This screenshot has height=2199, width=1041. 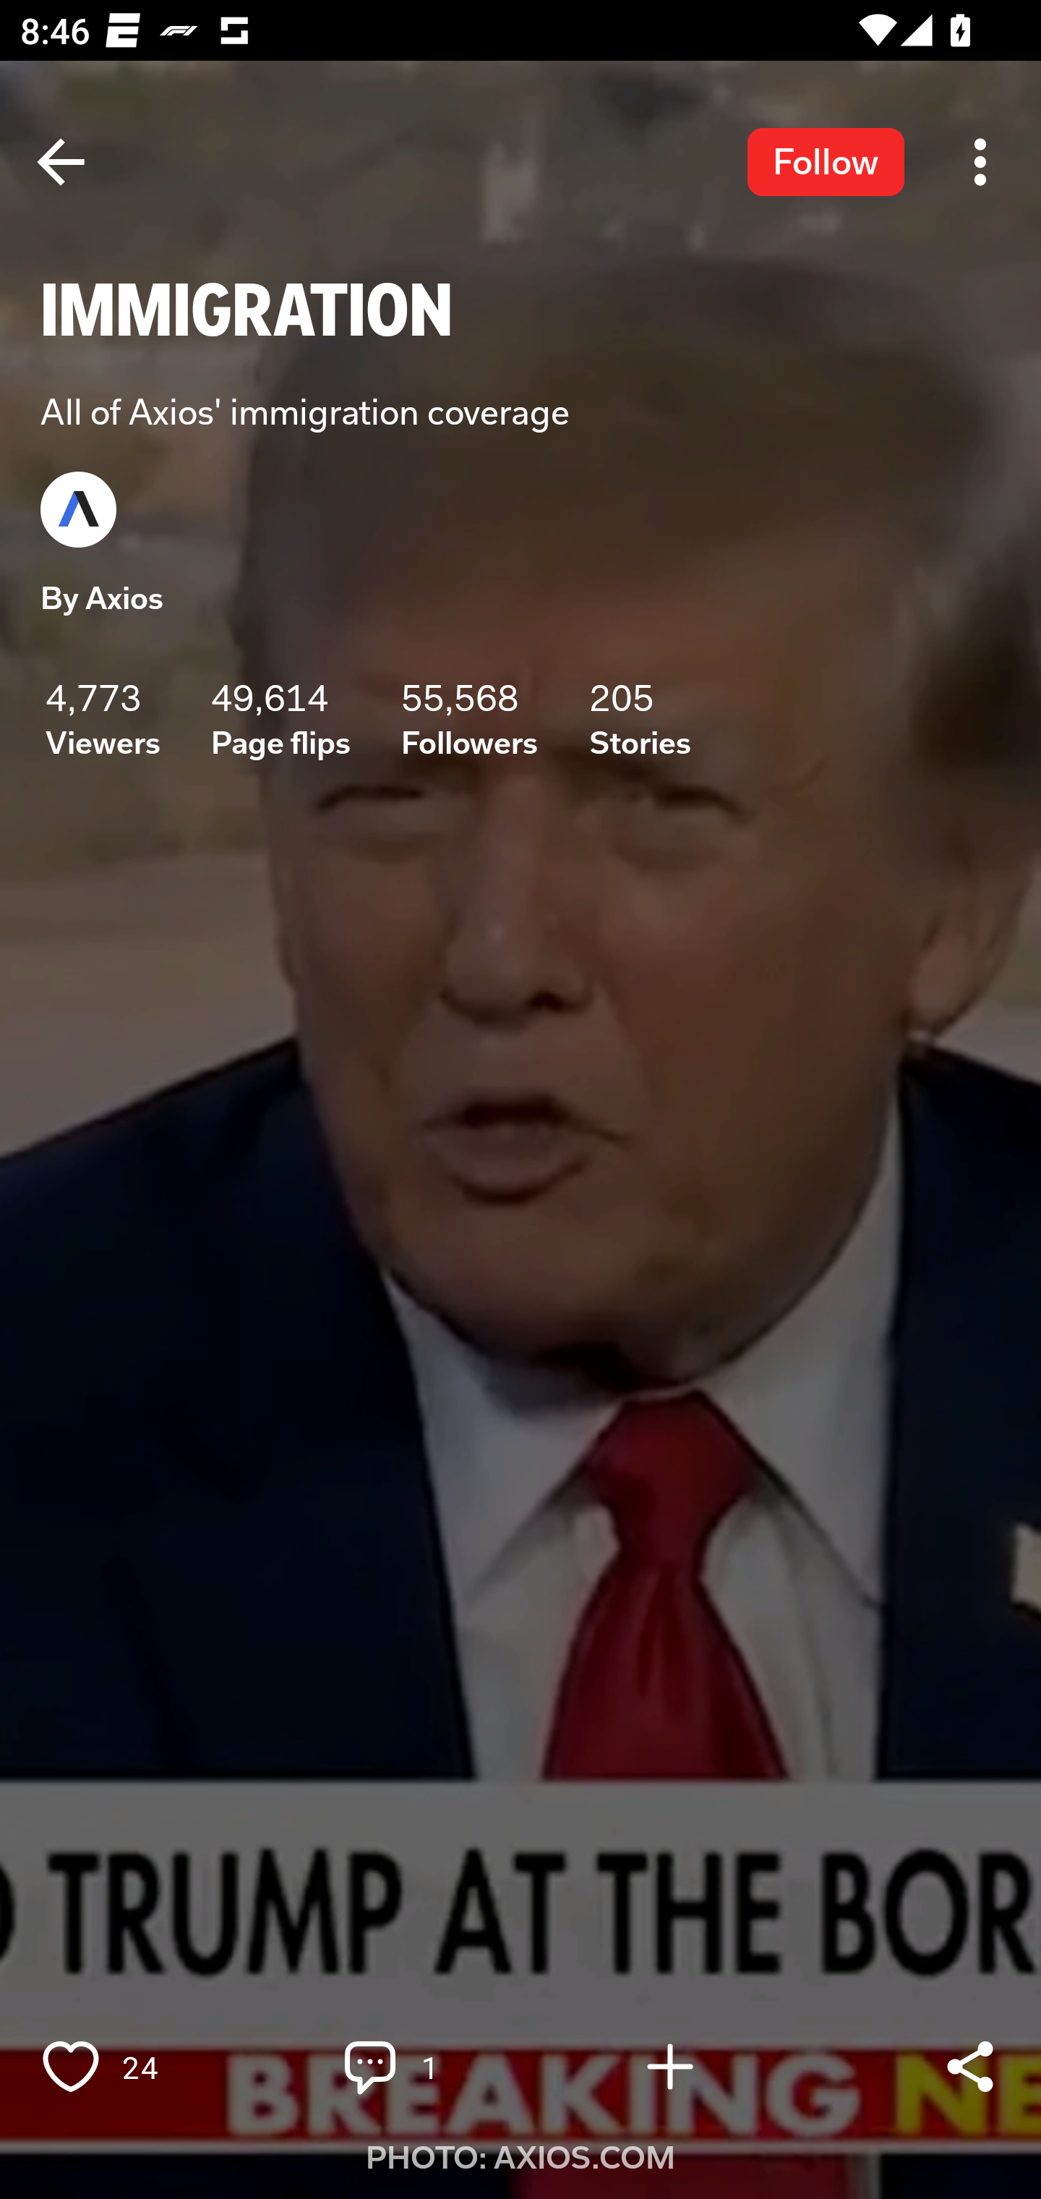 What do you see at coordinates (470, 719) in the screenshot?
I see `55,568 Followers` at bounding box center [470, 719].